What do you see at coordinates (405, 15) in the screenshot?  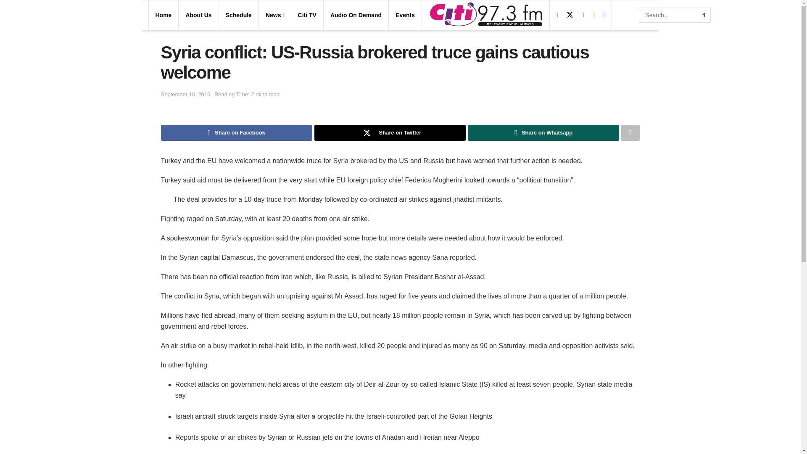 I see `Events` at bounding box center [405, 15].